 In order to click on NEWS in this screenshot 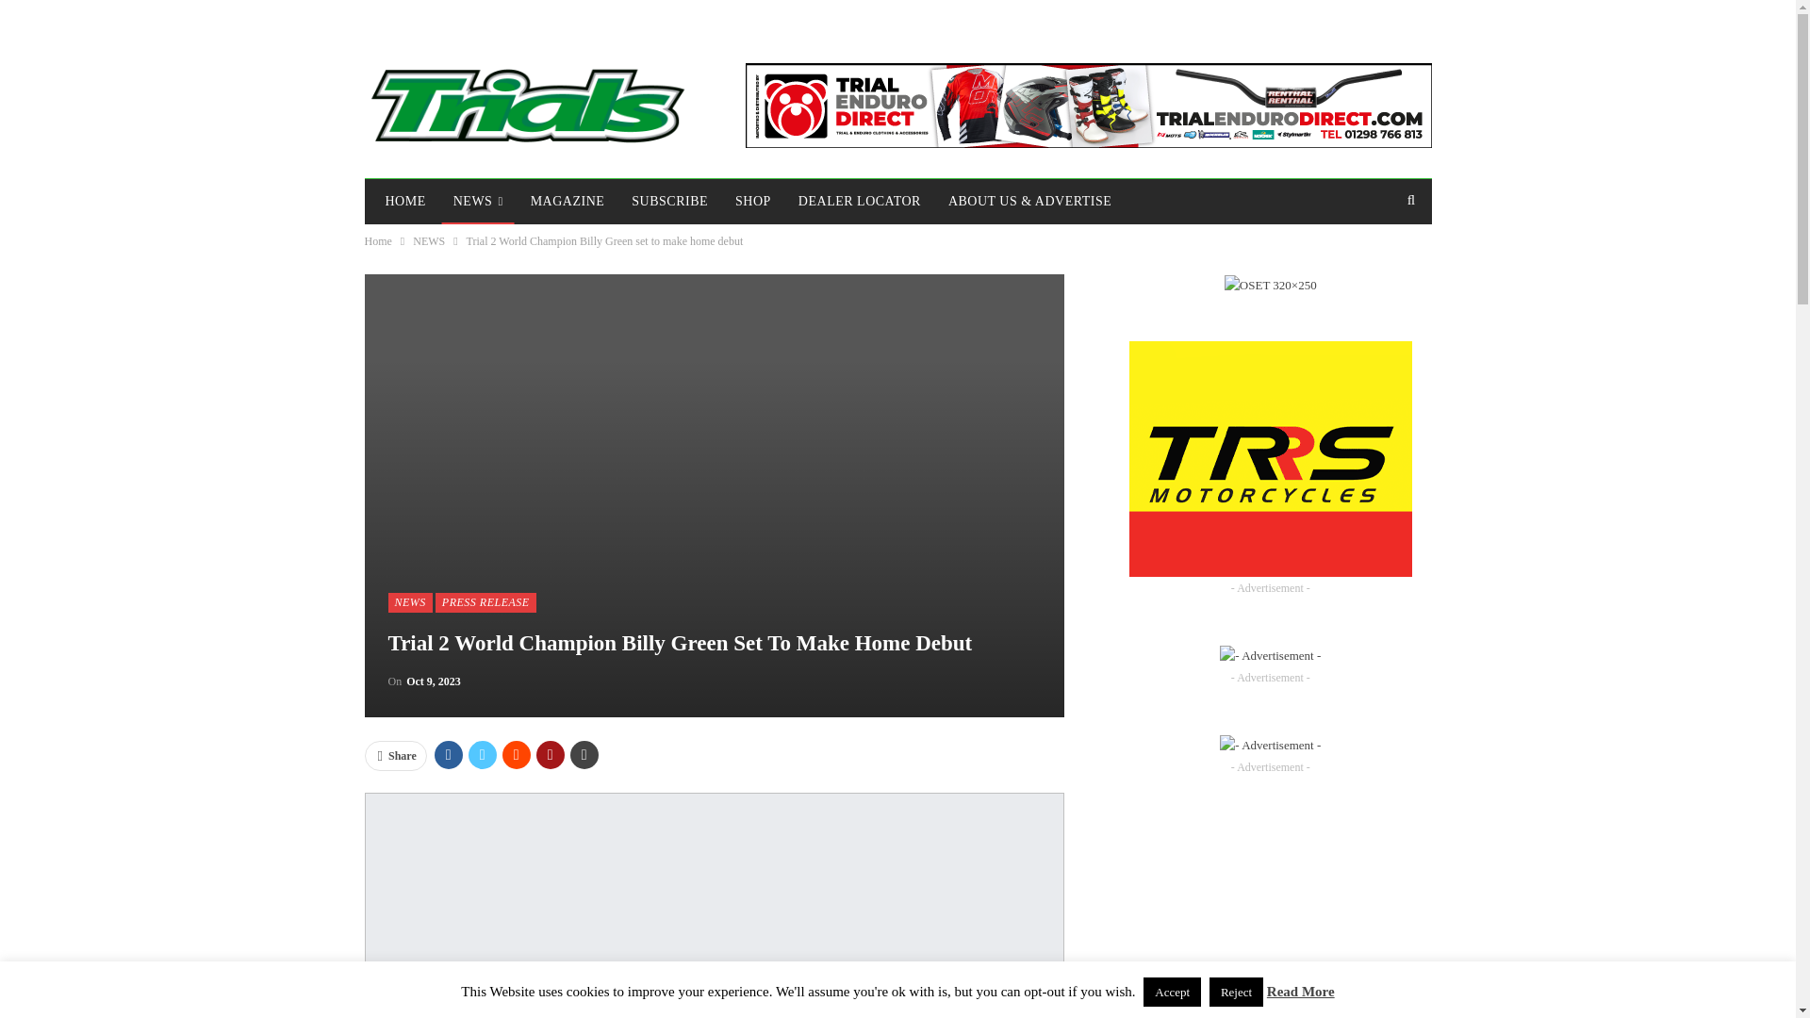, I will do `click(477, 202)`.